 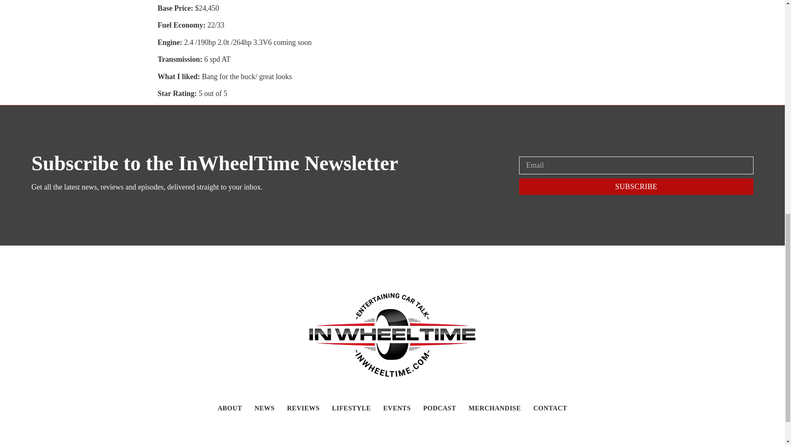 What do you see at coordinates (351, 408) in the screenshot?
I see `LIFESTYLE` at bounding box center [351, 408].